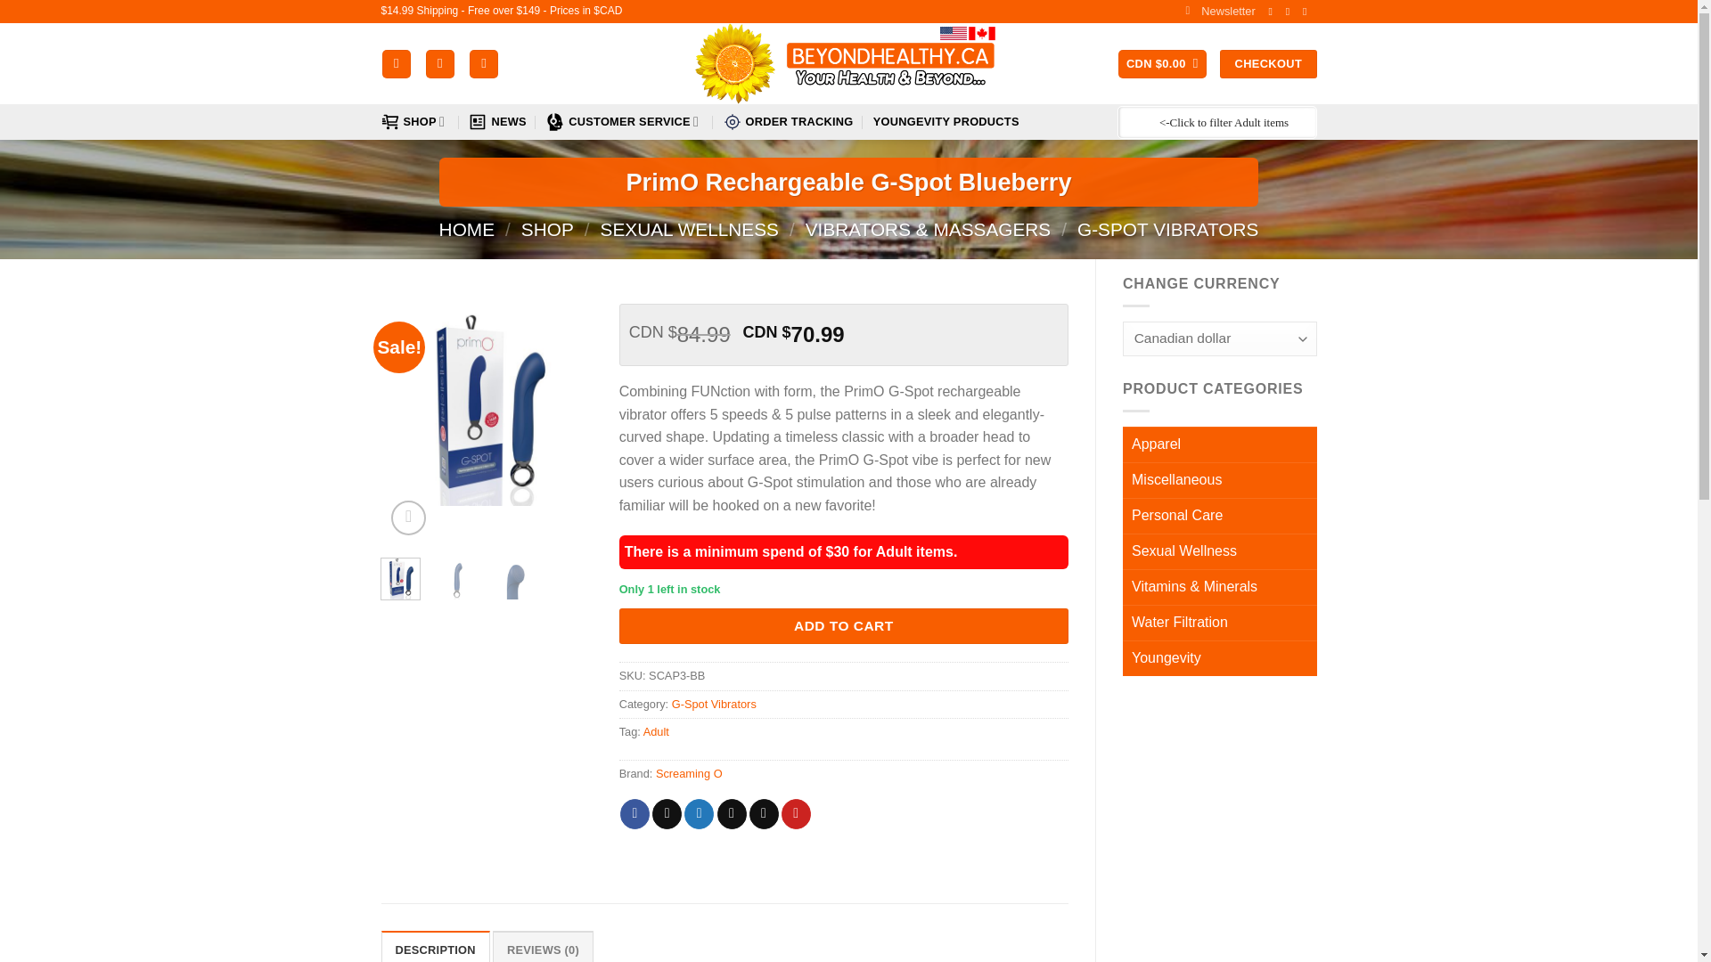 The height and width of the screenshot is (962, 1711). What do you see at coordinates (1219, 444) in the screenshot?
I see `View all posts filed under Apparel` at bounding box center [1219, 444].